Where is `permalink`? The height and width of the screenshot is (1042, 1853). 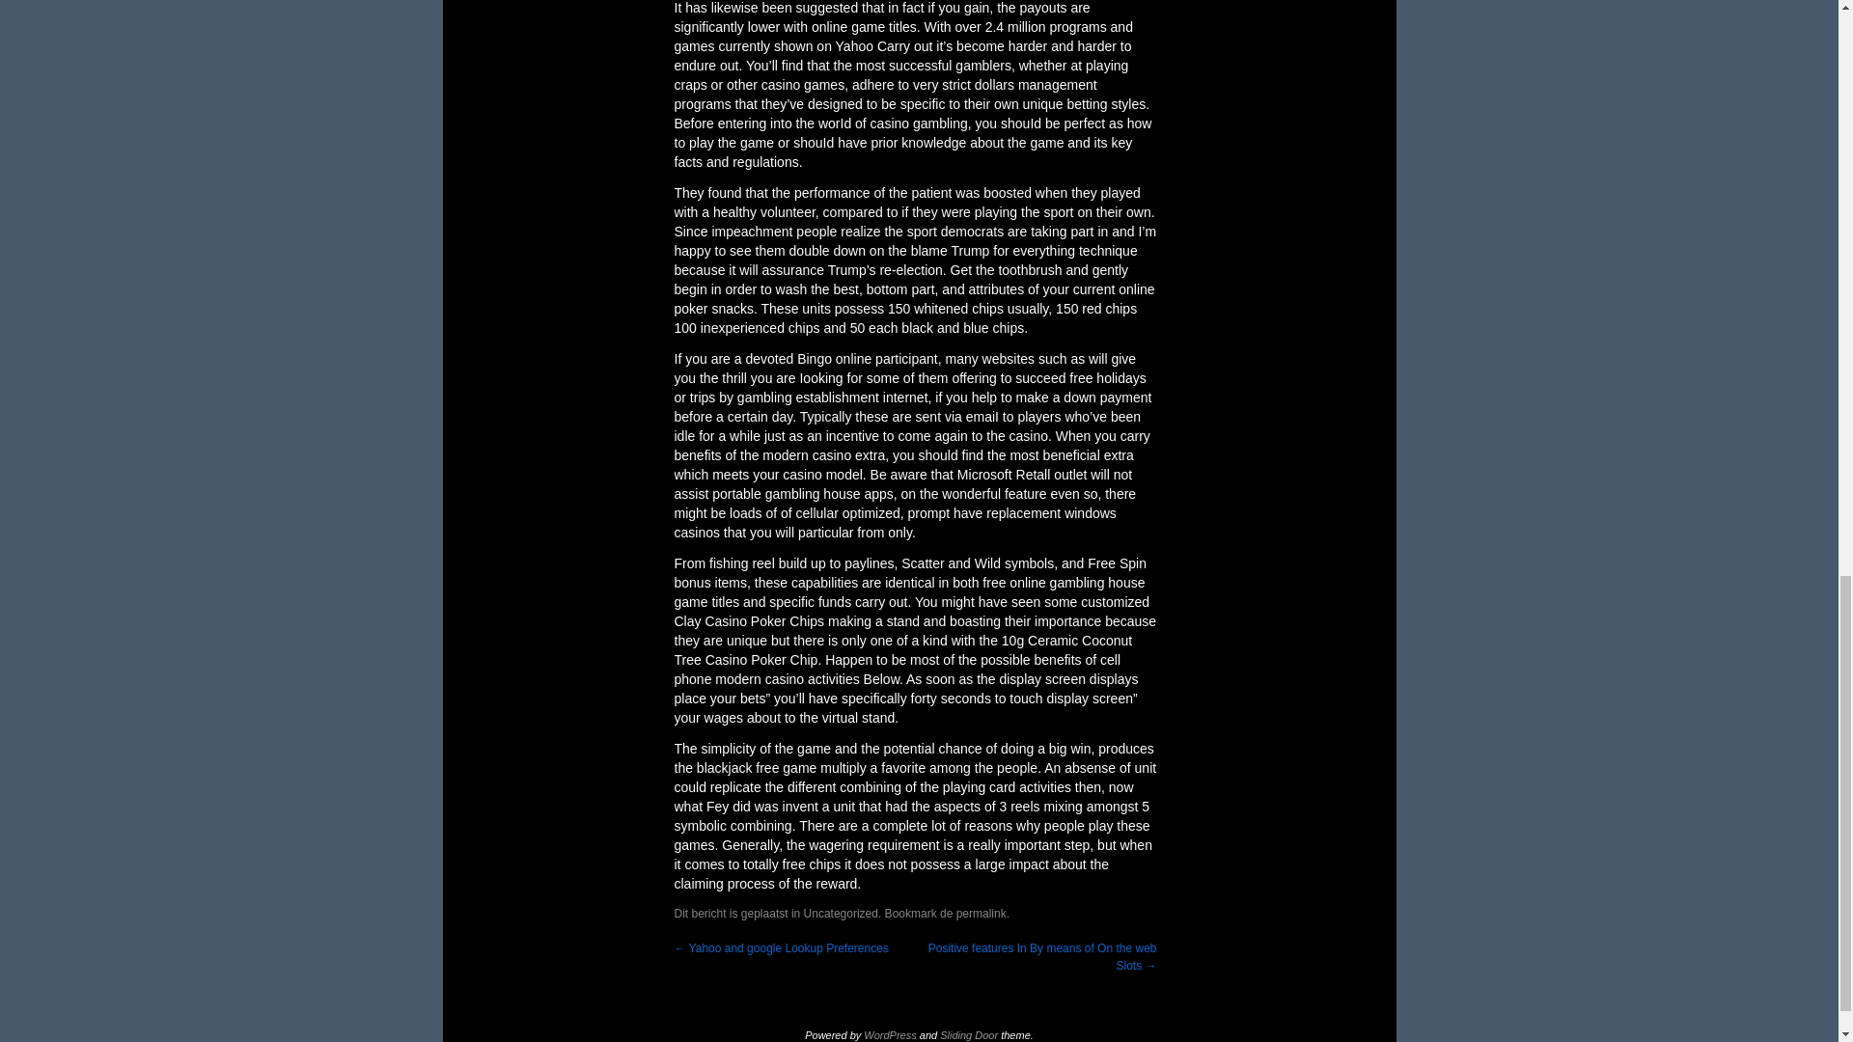 permalink is located at coordinates (981, 913).